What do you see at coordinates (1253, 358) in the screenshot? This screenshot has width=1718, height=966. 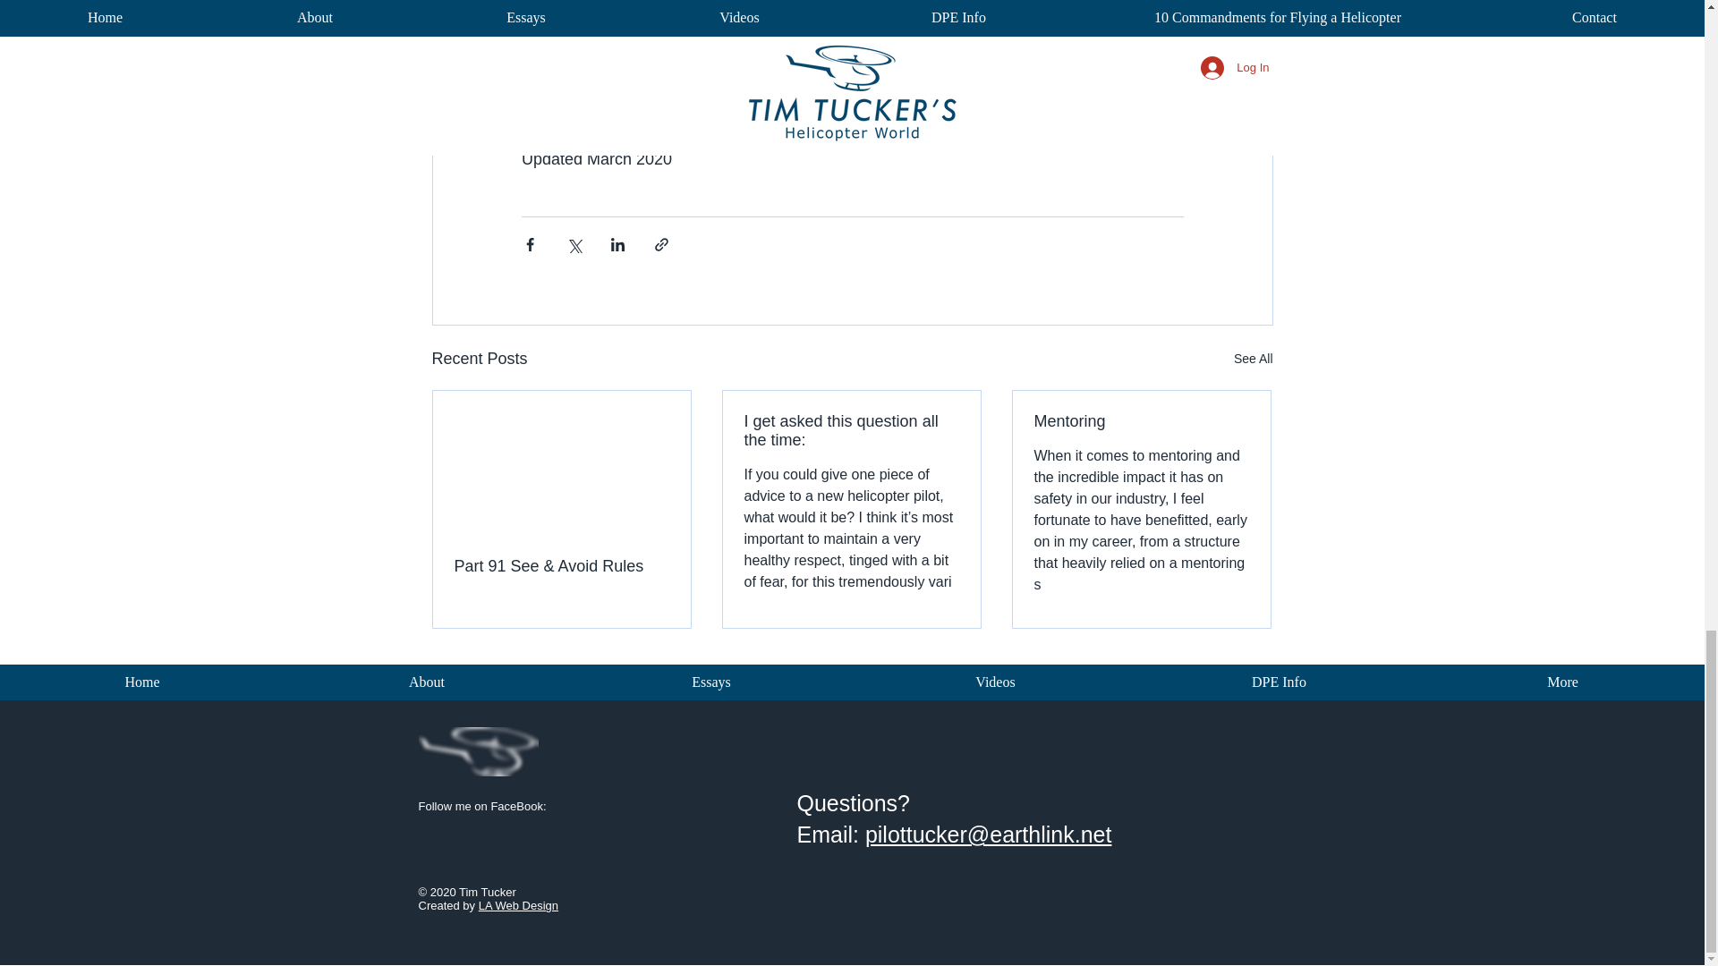 I see `DPE Info` at bounding box center [1253, 358].